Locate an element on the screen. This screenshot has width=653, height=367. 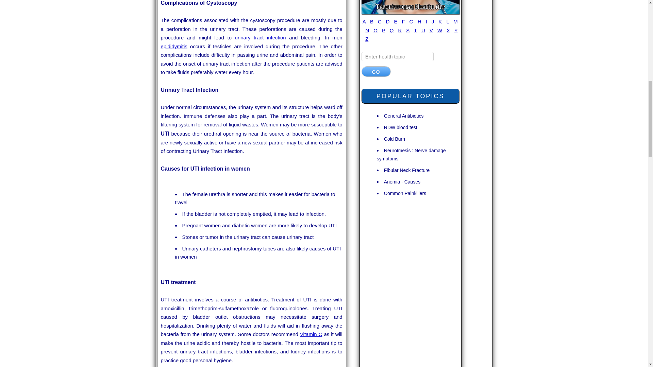
General Antibiotics is located at coordinates (404, 116).